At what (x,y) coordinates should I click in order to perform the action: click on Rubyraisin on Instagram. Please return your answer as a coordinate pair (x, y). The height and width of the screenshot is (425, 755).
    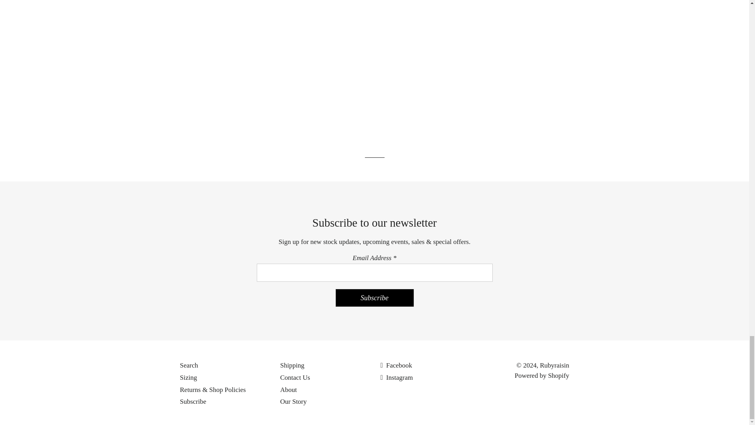
    Looking at the image, I should click on (396, 377).